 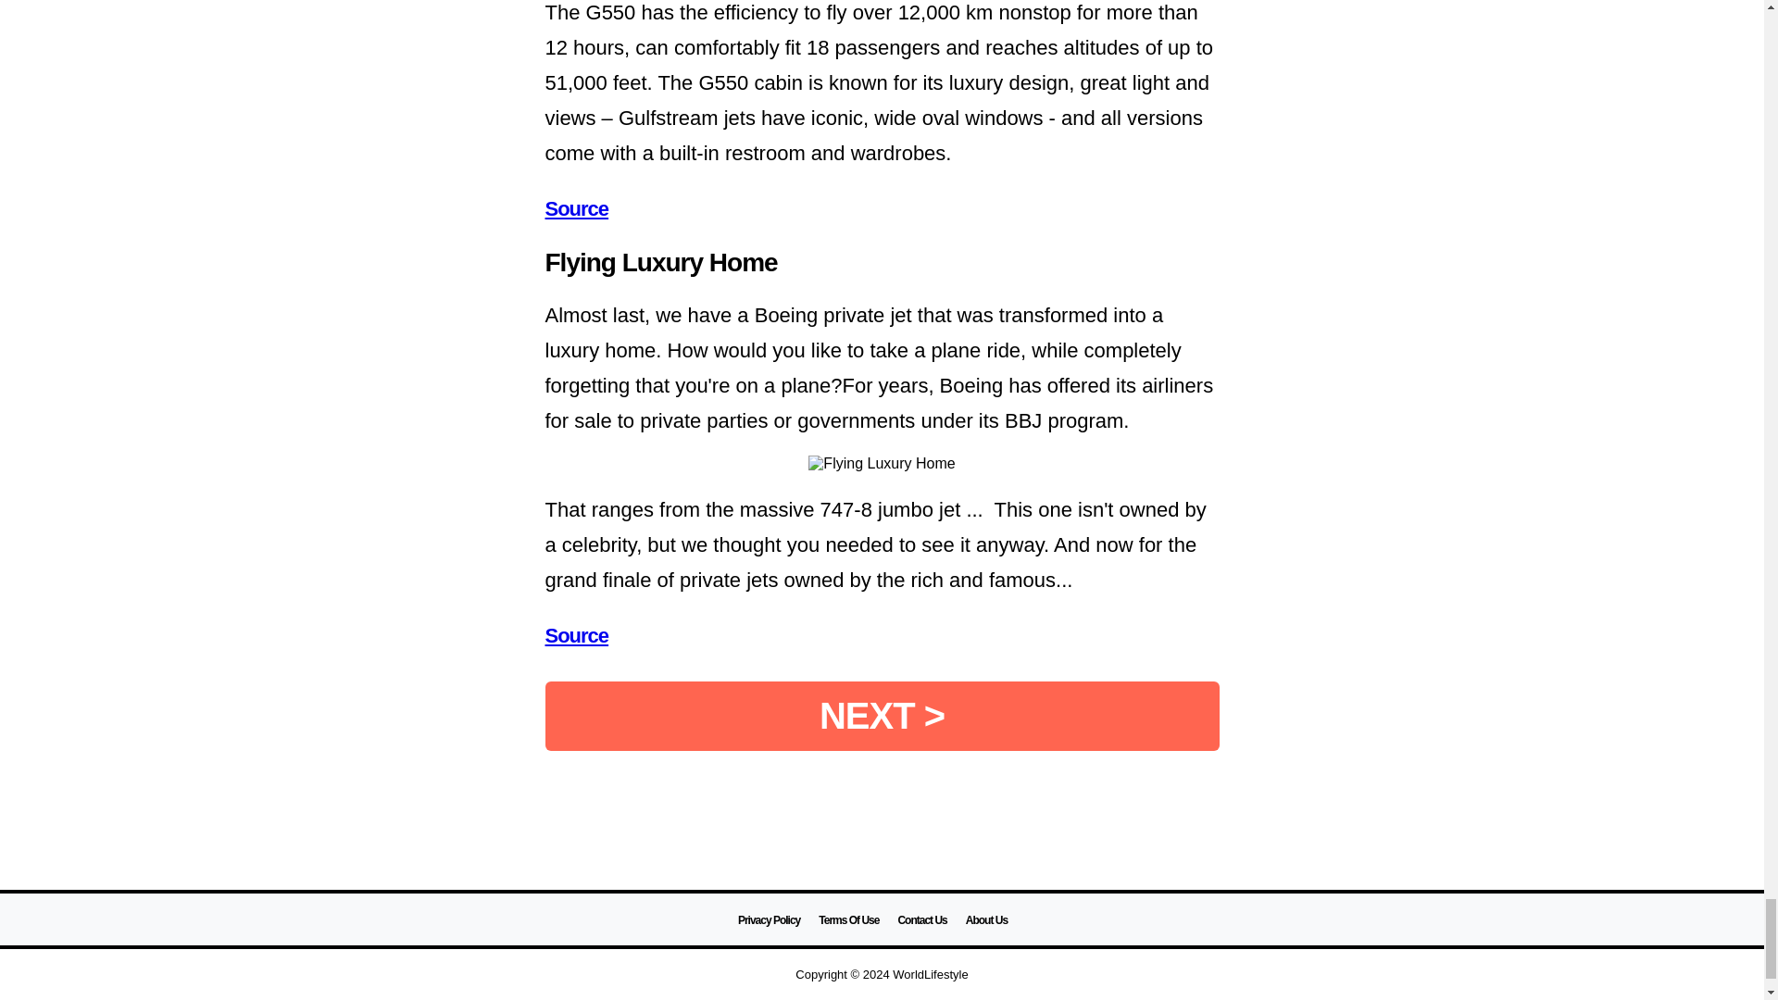 What do you see at coordinates (986, 920) in the screenshot?
I see `About Us` at bounding box center [986, 920].